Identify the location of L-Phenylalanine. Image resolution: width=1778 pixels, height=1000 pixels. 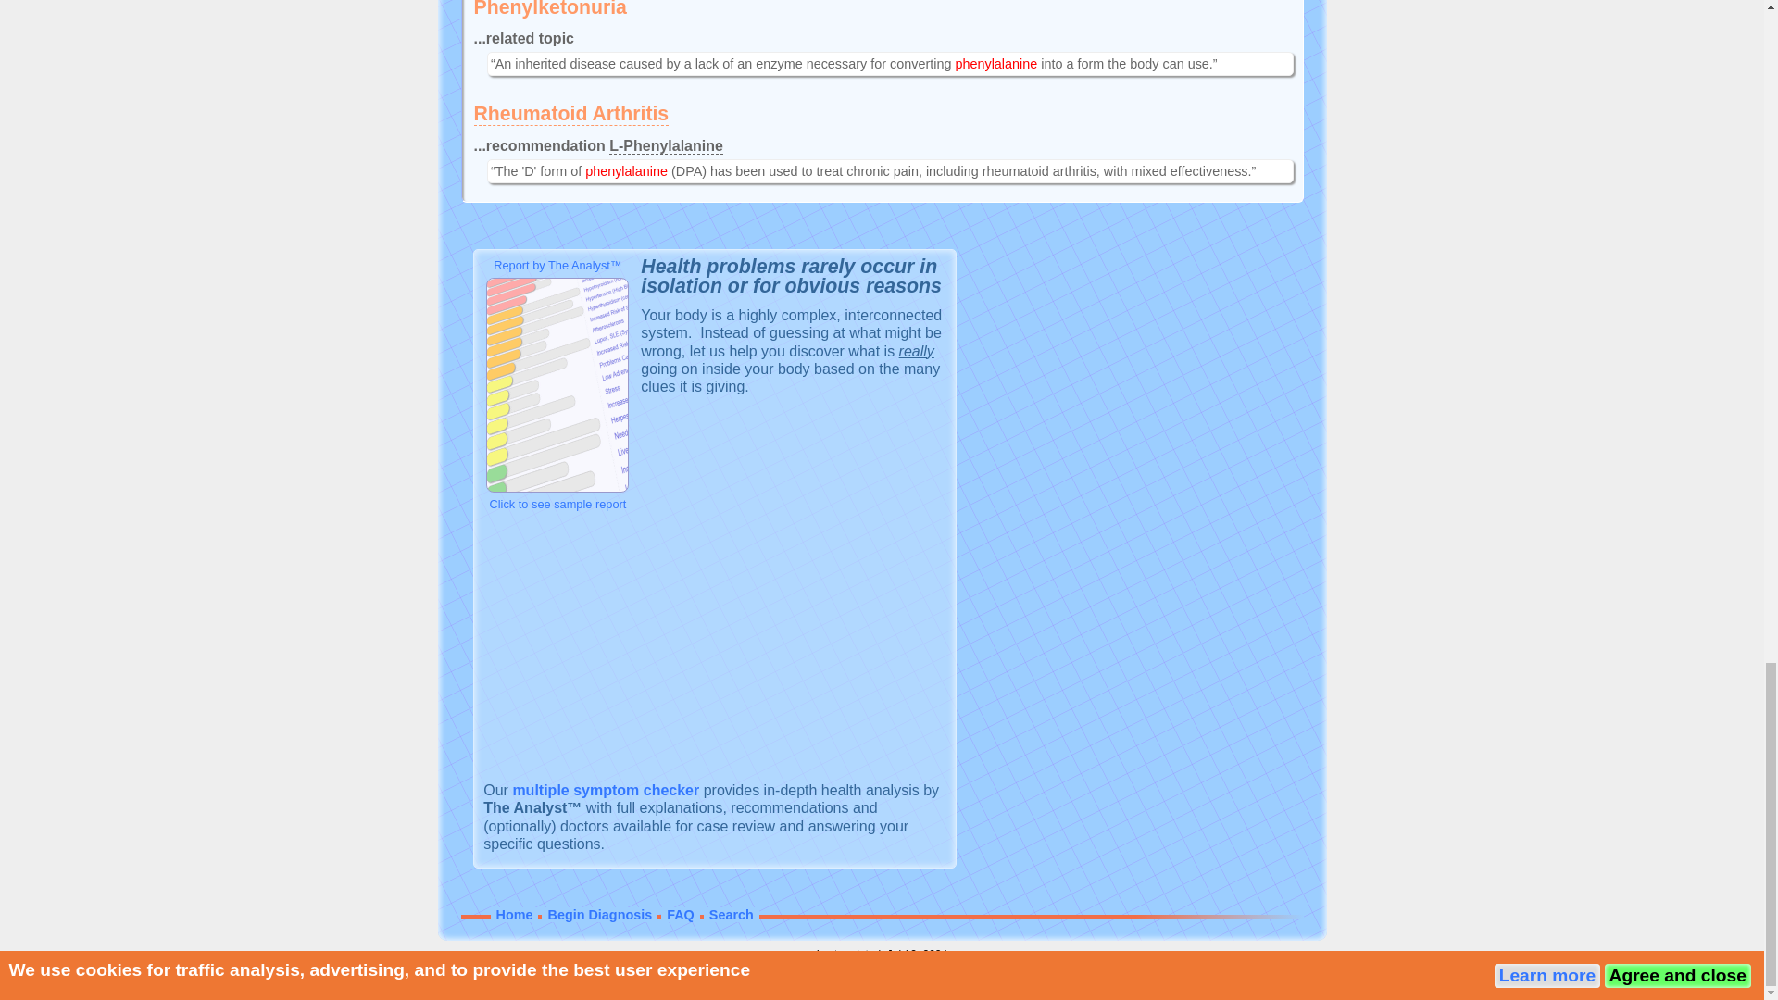
(667, 146).